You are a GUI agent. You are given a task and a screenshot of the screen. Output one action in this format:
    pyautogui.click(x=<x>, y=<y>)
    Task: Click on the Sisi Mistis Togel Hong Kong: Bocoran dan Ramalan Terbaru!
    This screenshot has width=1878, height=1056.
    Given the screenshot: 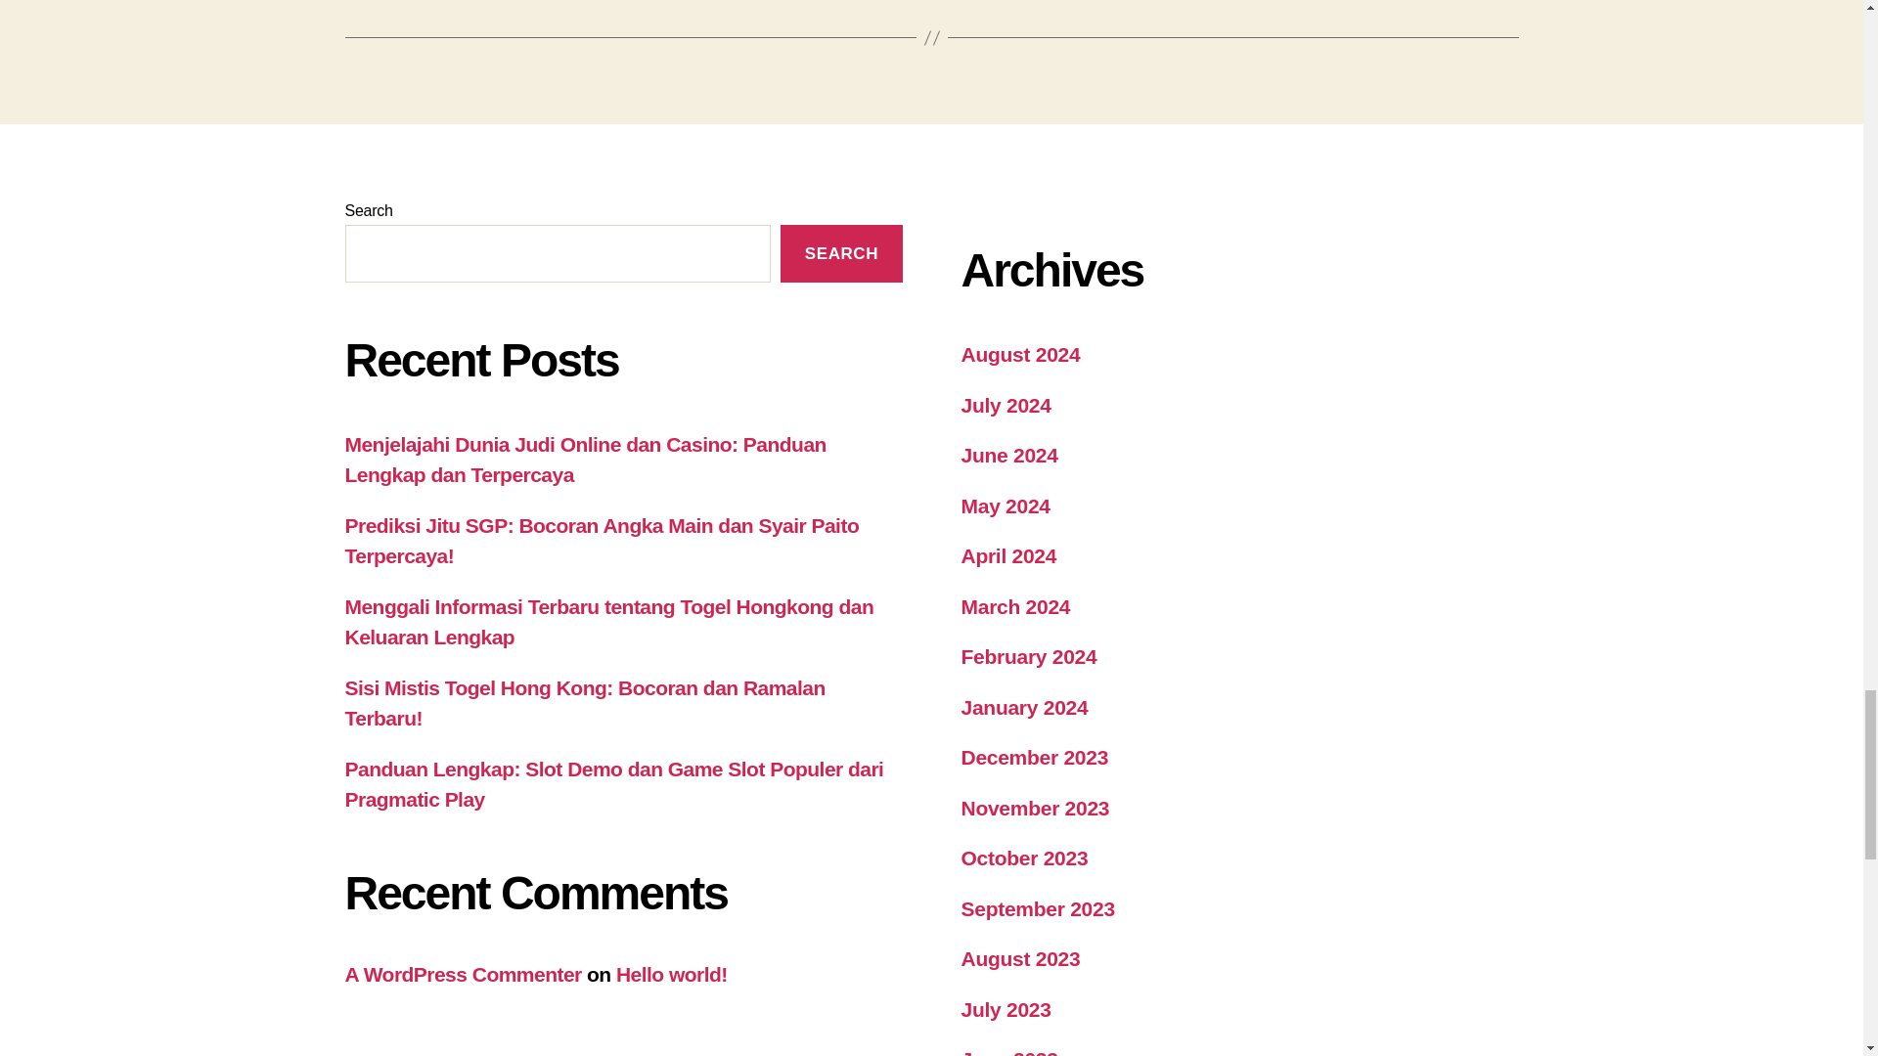 What is the action you would take?
    pyautogui.click(x=583, y=704)
    